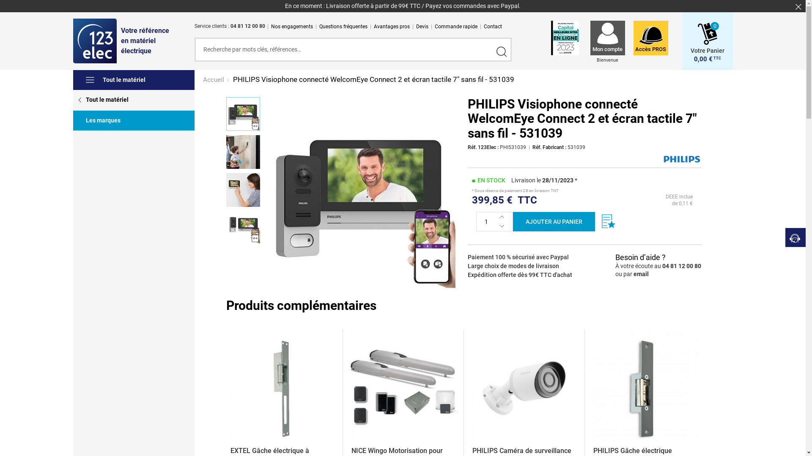 Image resolution: width=812 pixels, height=456 pixels. I want to click on Avantages pros, so click(392, 26).